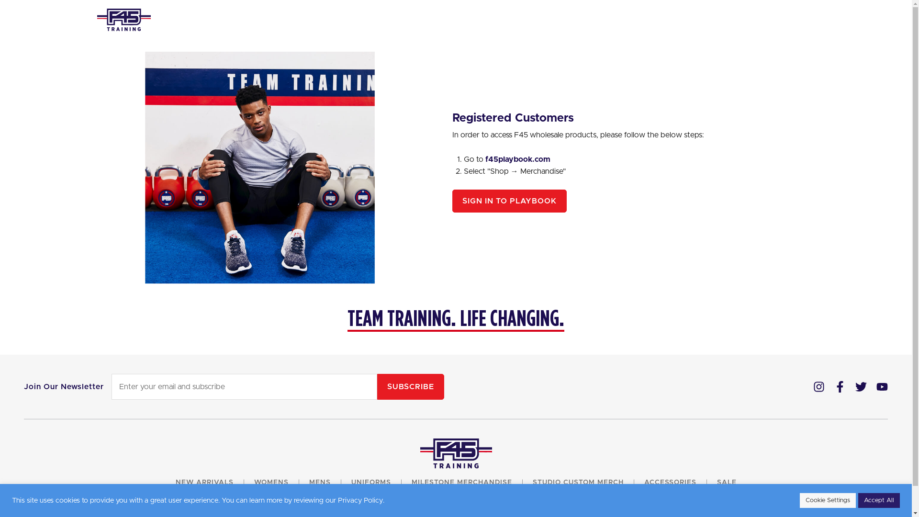 This screenshot has height=517, width=919. Describe the element at coordinates (670, 483) in the screenshot. I see `ACCESSORIES` at that location.